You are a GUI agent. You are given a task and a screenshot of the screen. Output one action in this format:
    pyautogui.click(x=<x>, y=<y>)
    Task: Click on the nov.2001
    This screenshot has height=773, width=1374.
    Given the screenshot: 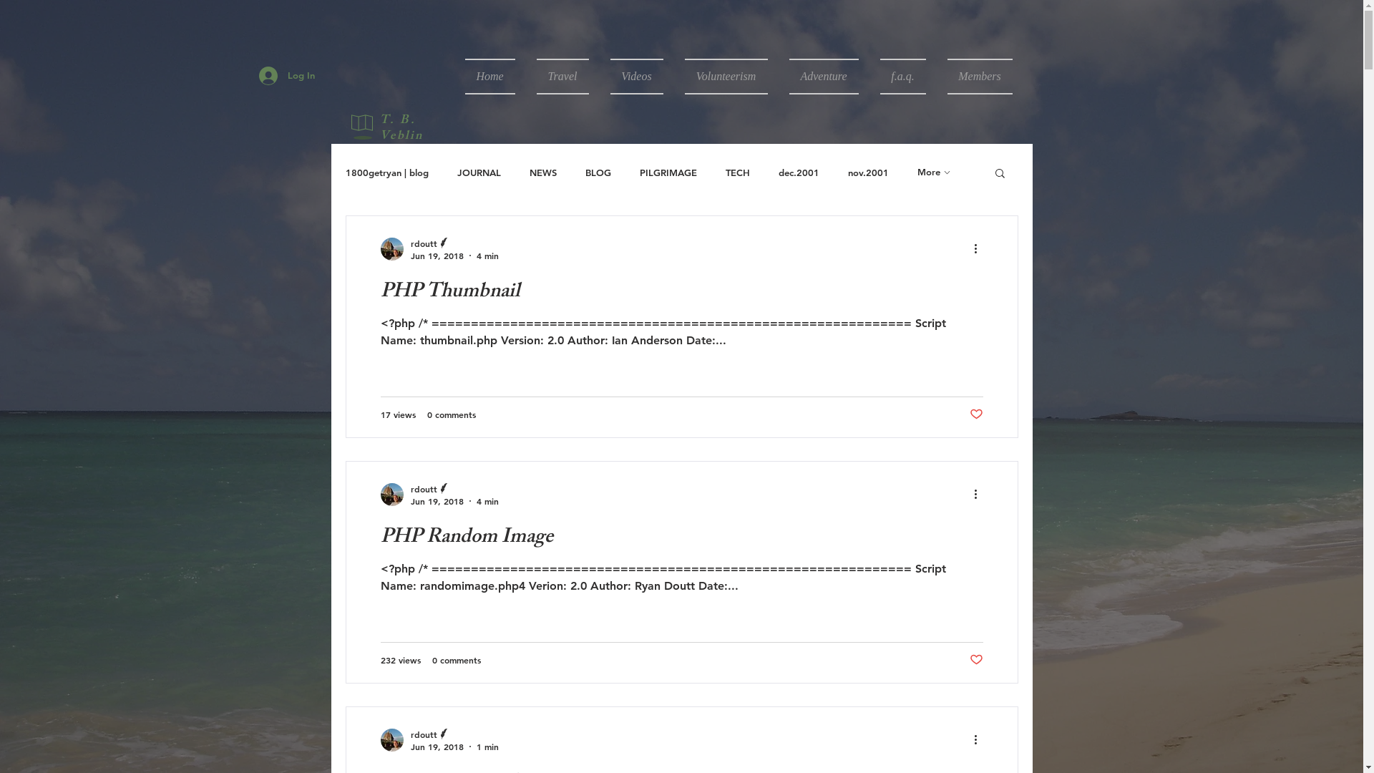 What is the action you would take?
    pyautogui.click(x=867, y=172)
    